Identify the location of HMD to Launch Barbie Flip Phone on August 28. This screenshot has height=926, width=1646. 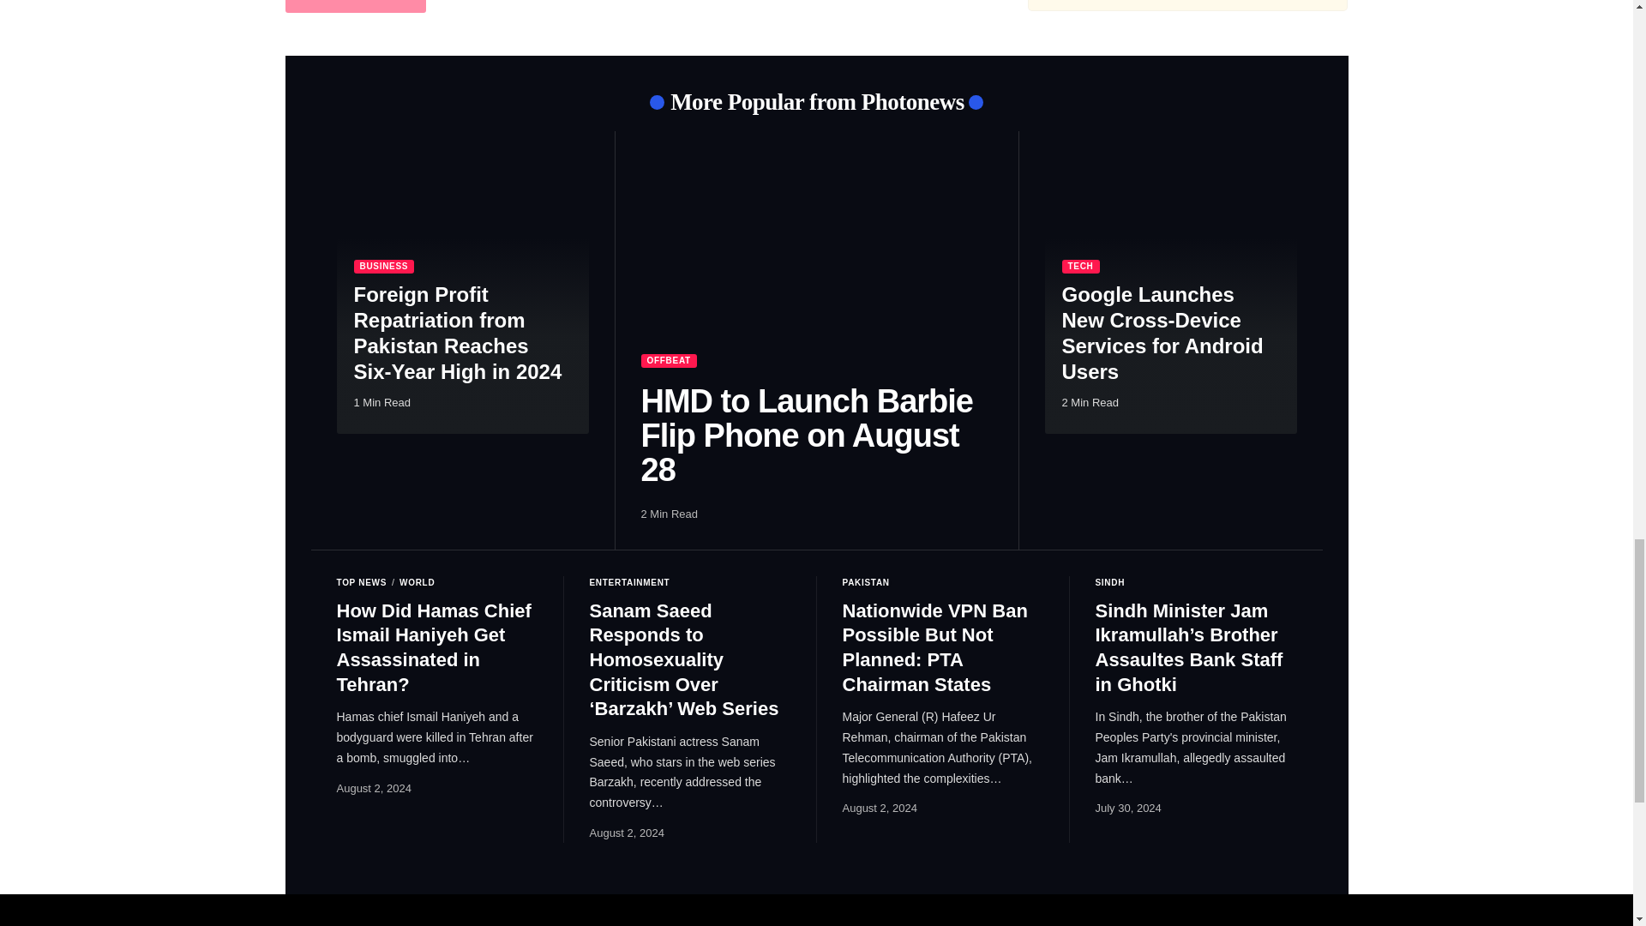
(816, 262).